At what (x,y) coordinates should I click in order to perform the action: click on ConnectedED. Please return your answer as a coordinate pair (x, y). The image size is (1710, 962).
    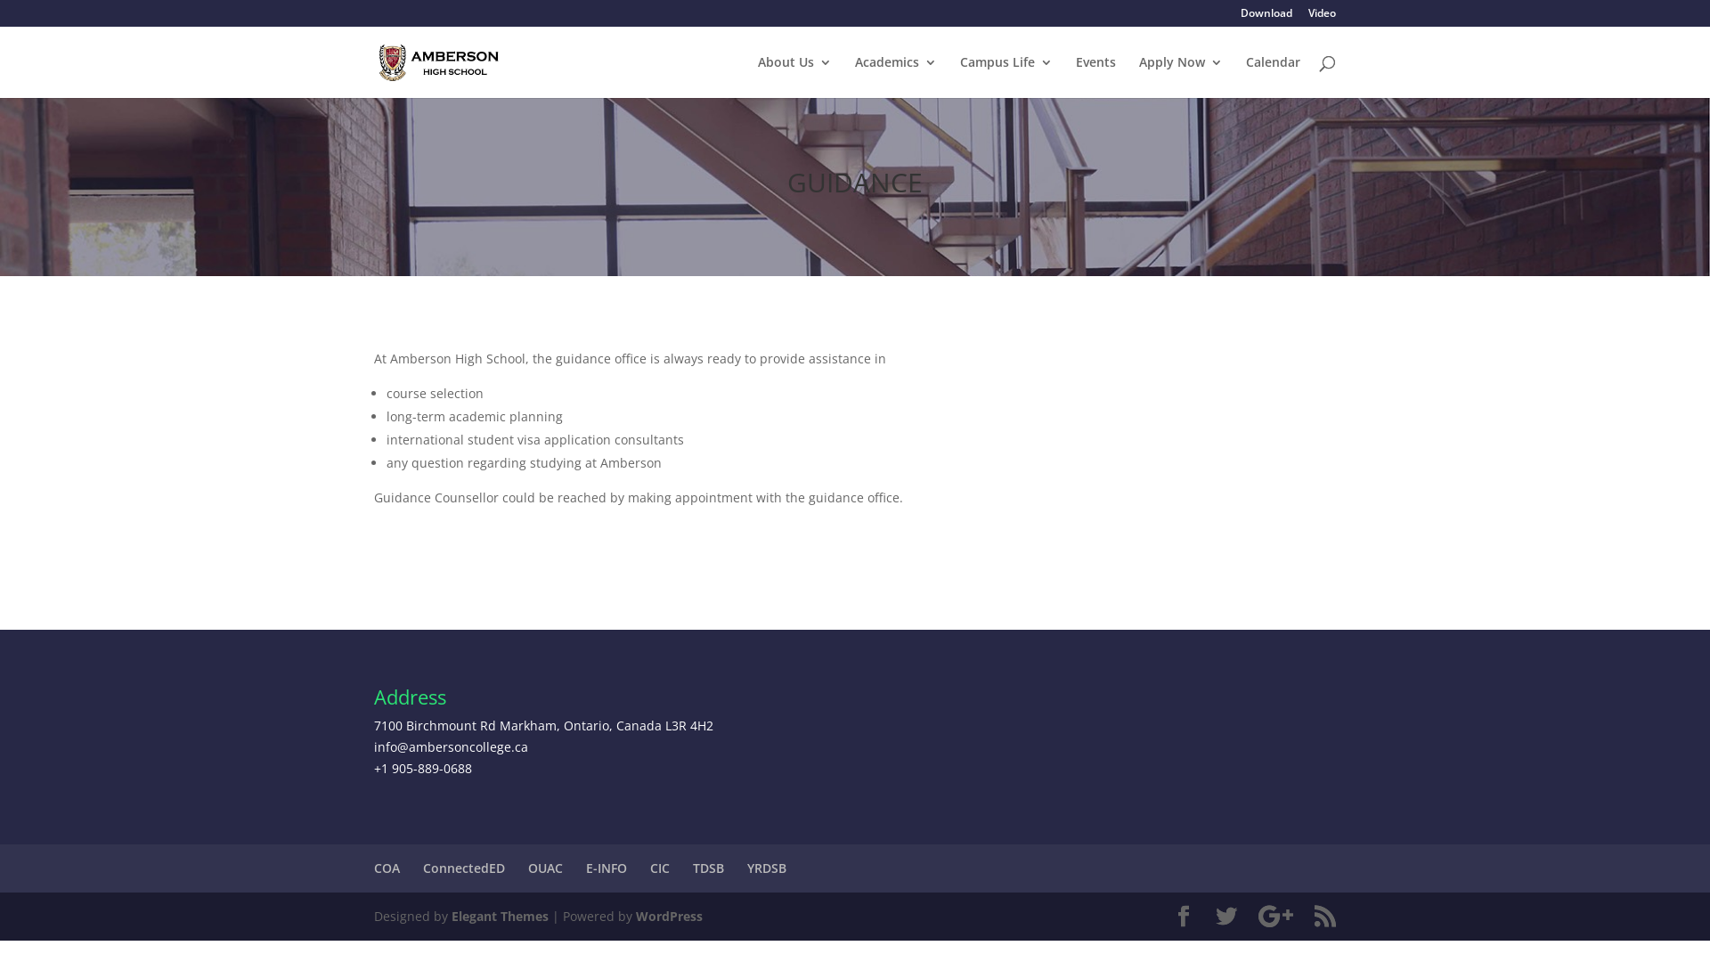
    Looking at the image, I should click on (464, 868).